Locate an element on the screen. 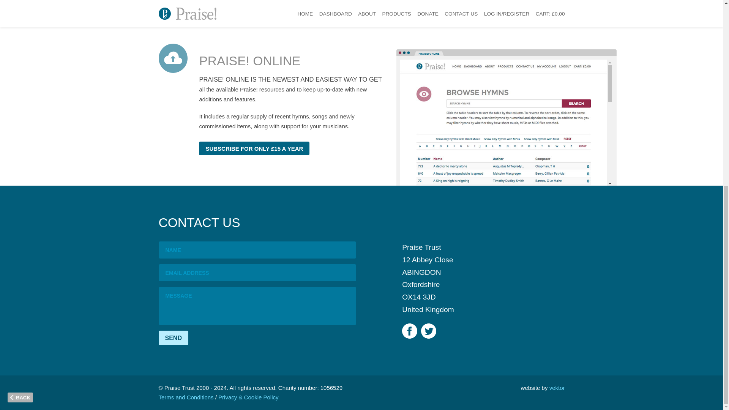 This screenshot has width=729, height=410. vektor is located at coordinates (557, 388).